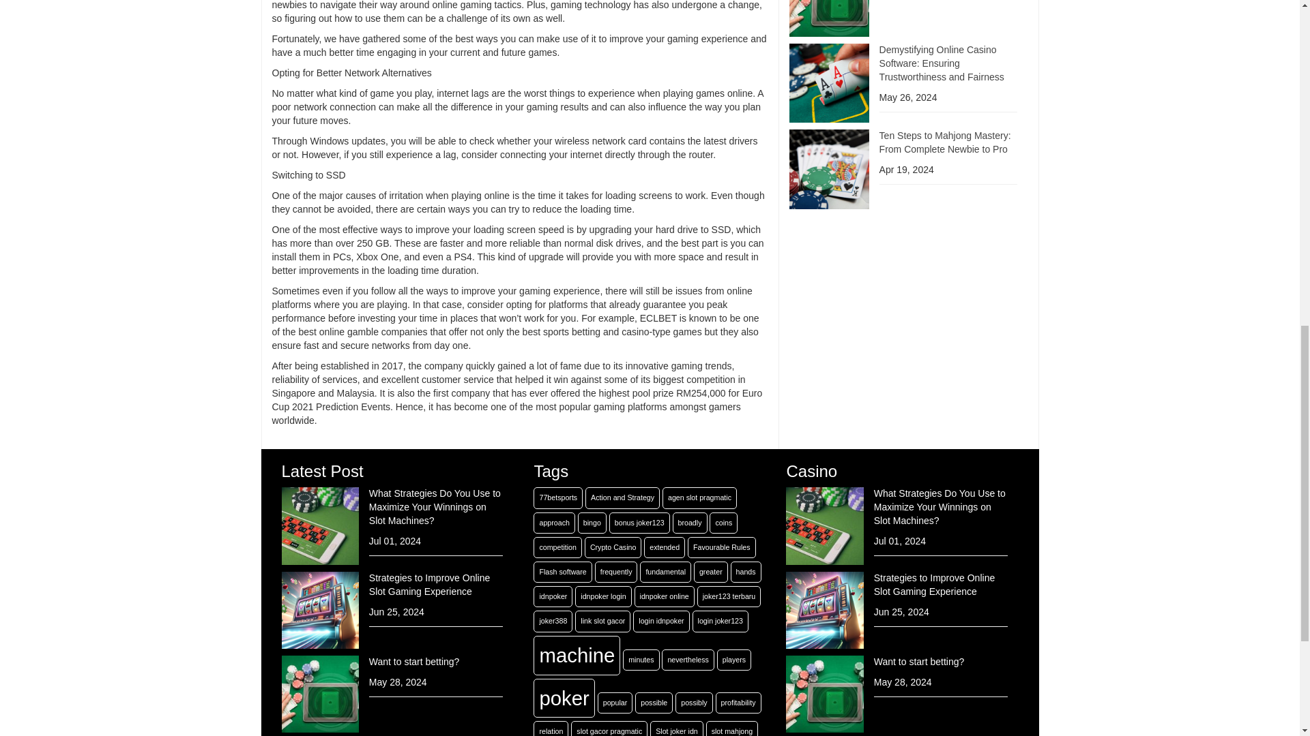  Describe the element at coordinates (945, 142) in the screenshot. I see `Ten Steps to Mahjong Mastery: From Complete Newbie to Pro` at that location.